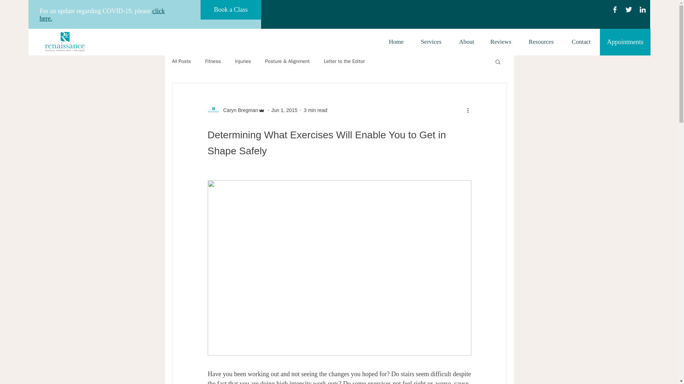 This screenshot has height=384, width=684. I want to click on Reviews, so click(498, 42).